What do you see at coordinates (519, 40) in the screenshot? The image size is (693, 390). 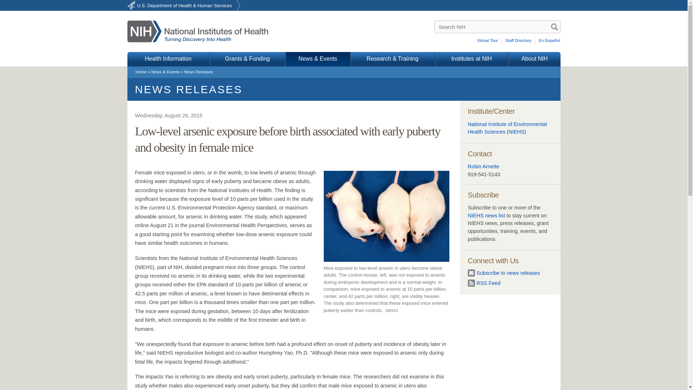 I see `Staff Directory` at bounding box center [519, 40].